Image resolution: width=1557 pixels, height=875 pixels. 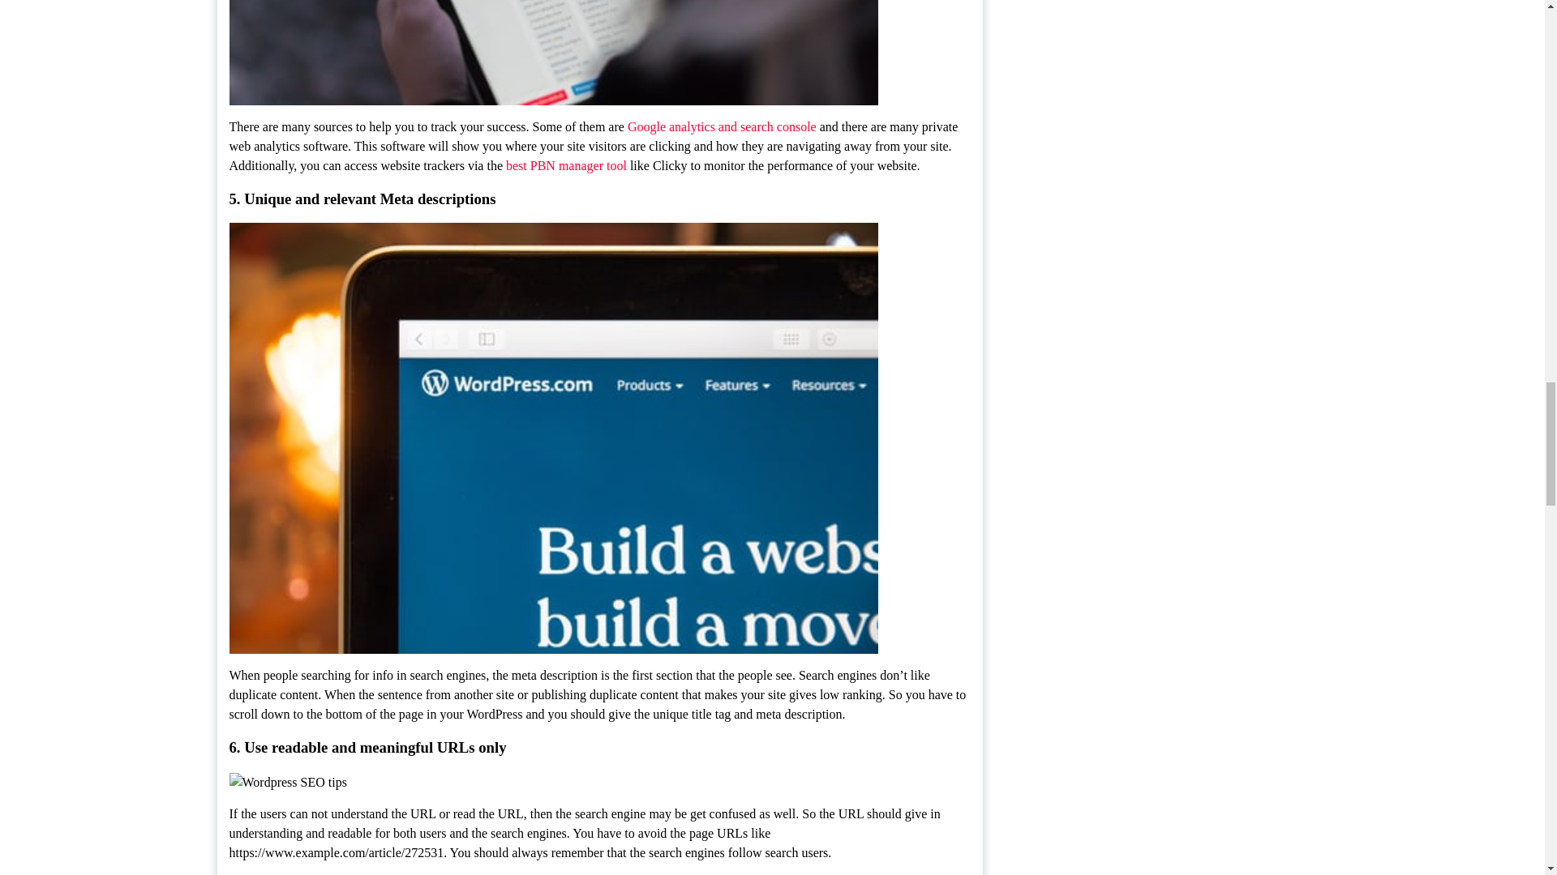 I want to click on best PBN manager tool, so click(x=566, y=165).